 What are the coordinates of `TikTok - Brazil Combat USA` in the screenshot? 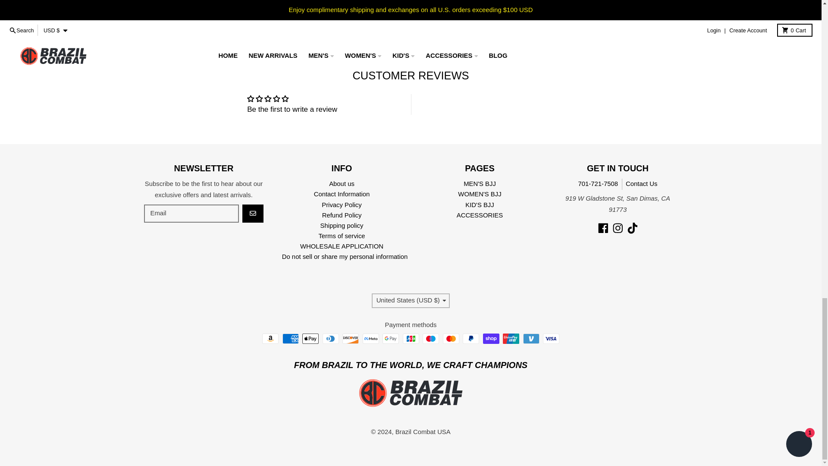 It's located at (632, 228).